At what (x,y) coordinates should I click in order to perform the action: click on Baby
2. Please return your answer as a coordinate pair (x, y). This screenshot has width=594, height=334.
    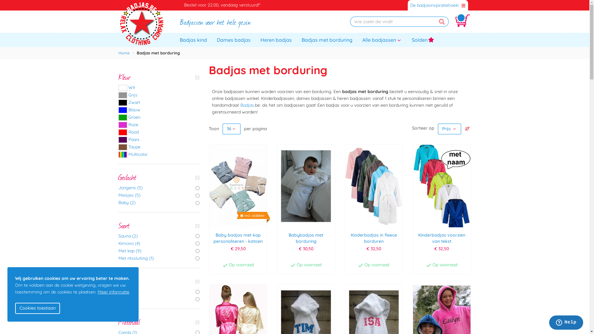
    Looking at the image, I should click on (159, 203).